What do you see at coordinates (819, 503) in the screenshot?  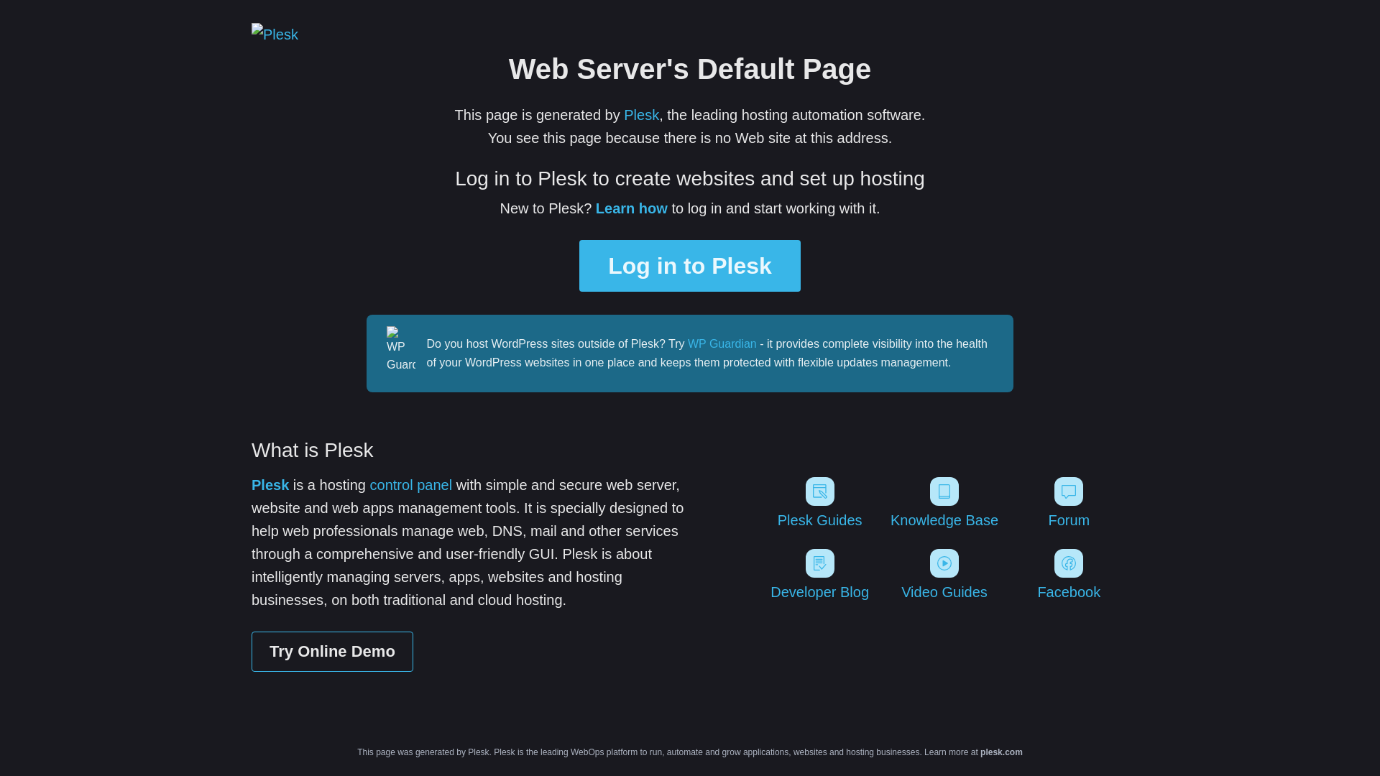 I see `Plesk Guides` at bounding box center [819, 503].